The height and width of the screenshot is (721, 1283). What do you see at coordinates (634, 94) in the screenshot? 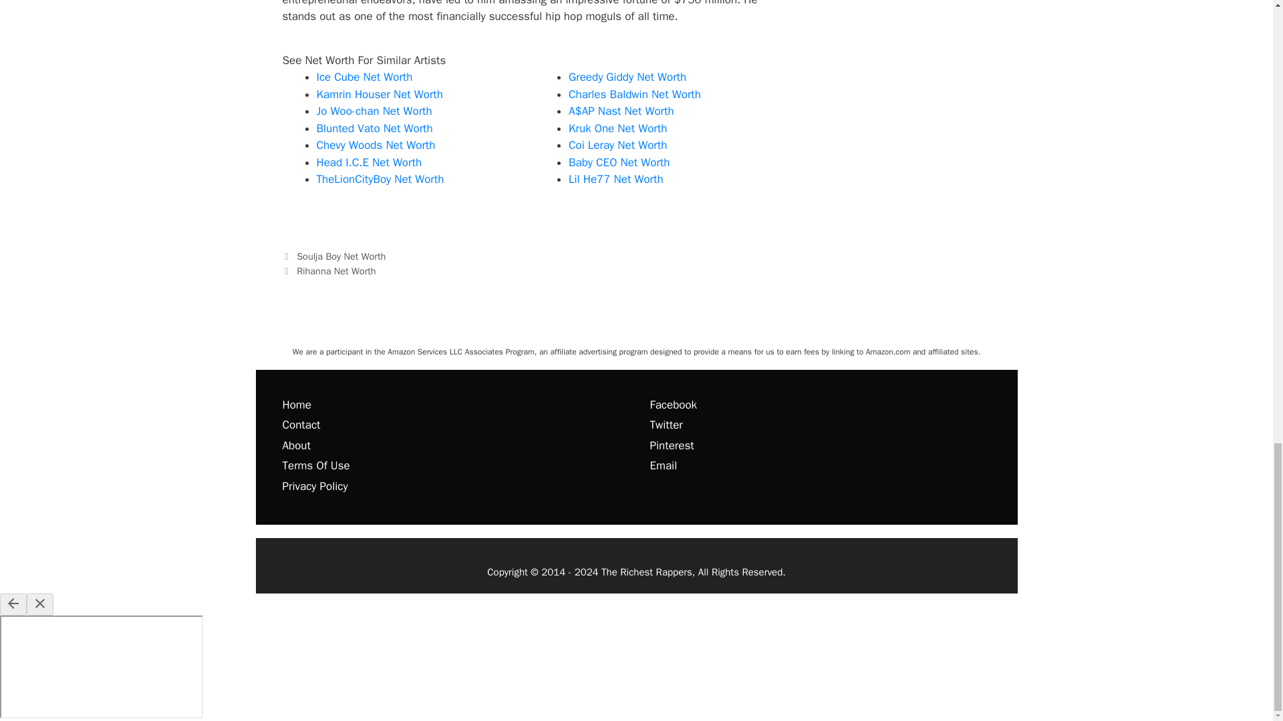
I see `Charles Baldwin Net Worth` at bounding box center [634, 94].